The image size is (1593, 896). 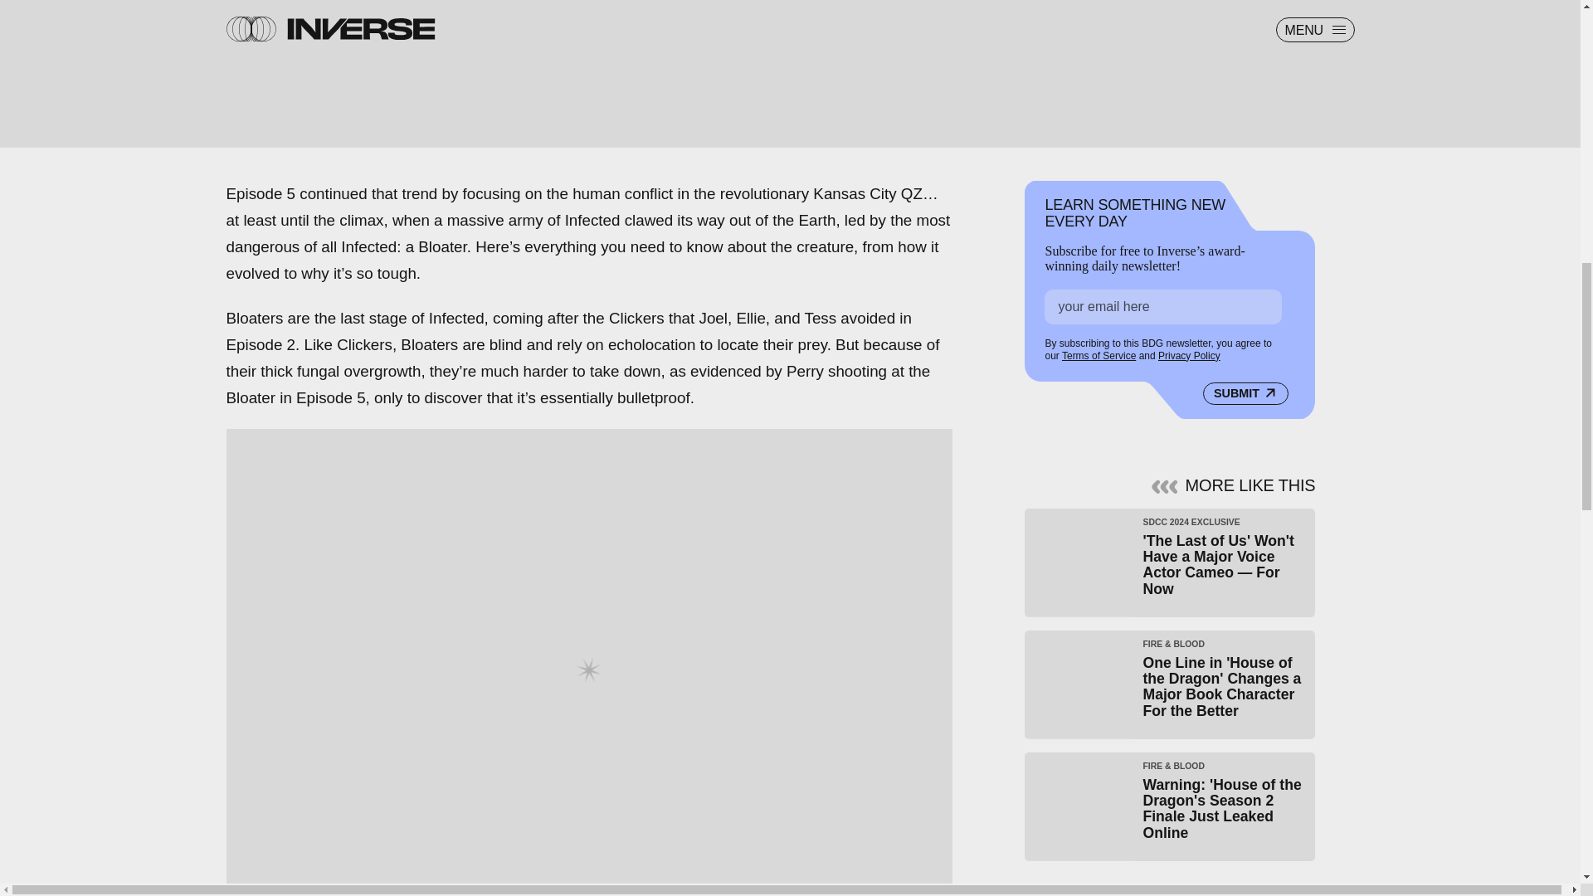 What do you see at coordinates (1245, 389) in the screenshot?
I see `SUBMIT` at bounding box center [1245, 389].